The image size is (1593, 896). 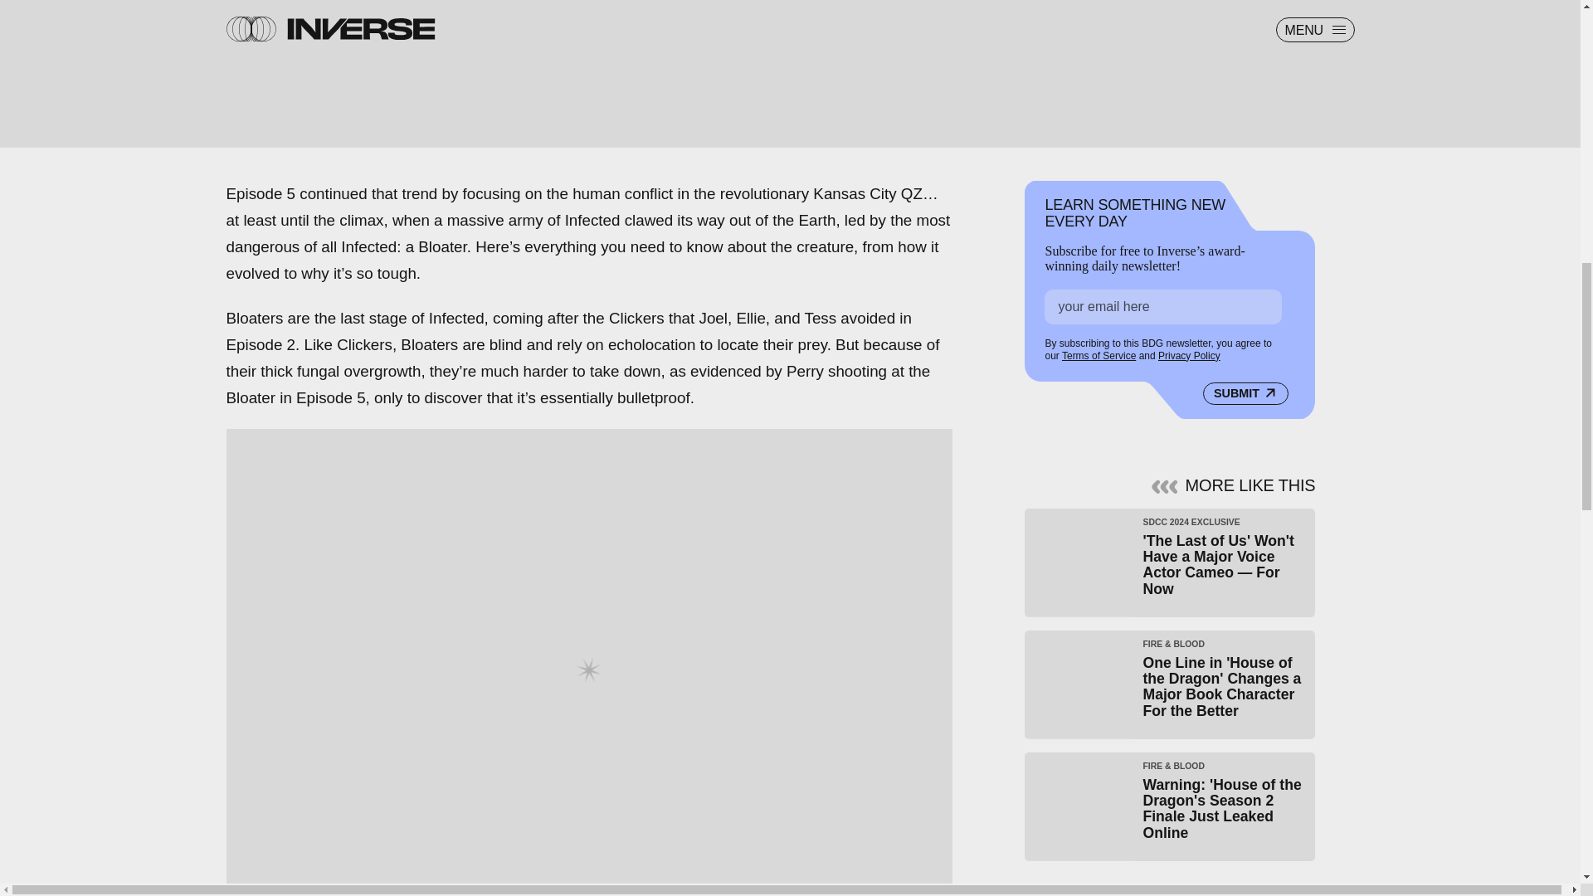 What do you see at coordinates (1245, 389) in the screenshot?
I see `SUBMIT` at bounding box center [1245, 389].